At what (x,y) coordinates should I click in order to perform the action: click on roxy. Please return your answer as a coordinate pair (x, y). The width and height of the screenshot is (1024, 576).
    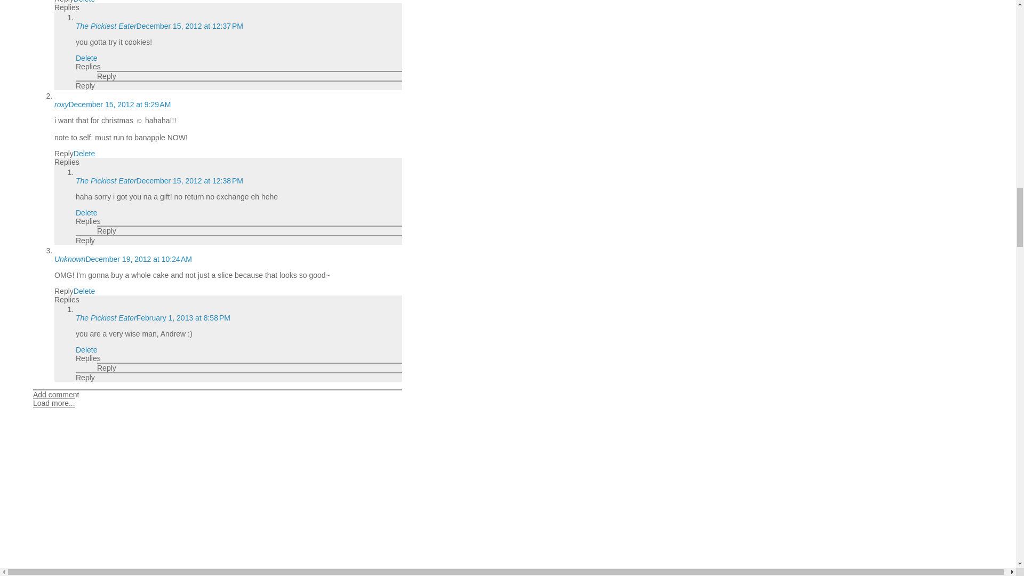
    Looking at the image, I should click on (61, 105).